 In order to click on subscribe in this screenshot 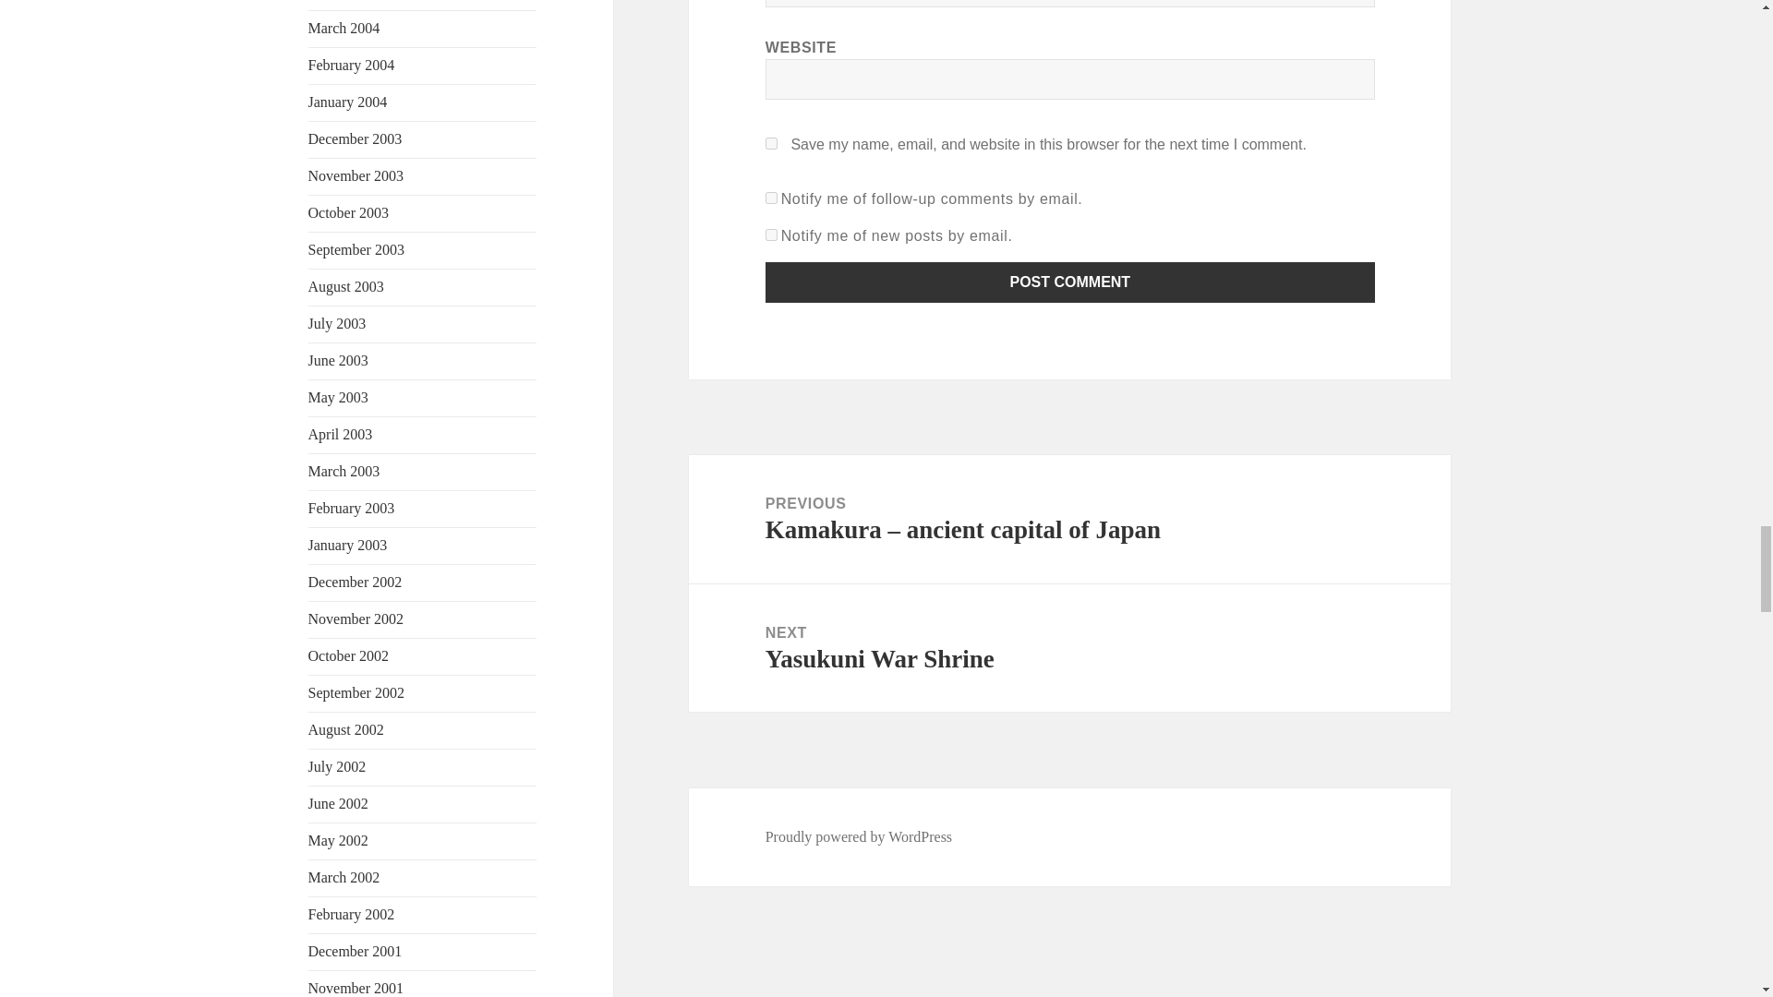, I will do `click(772, 198)`.